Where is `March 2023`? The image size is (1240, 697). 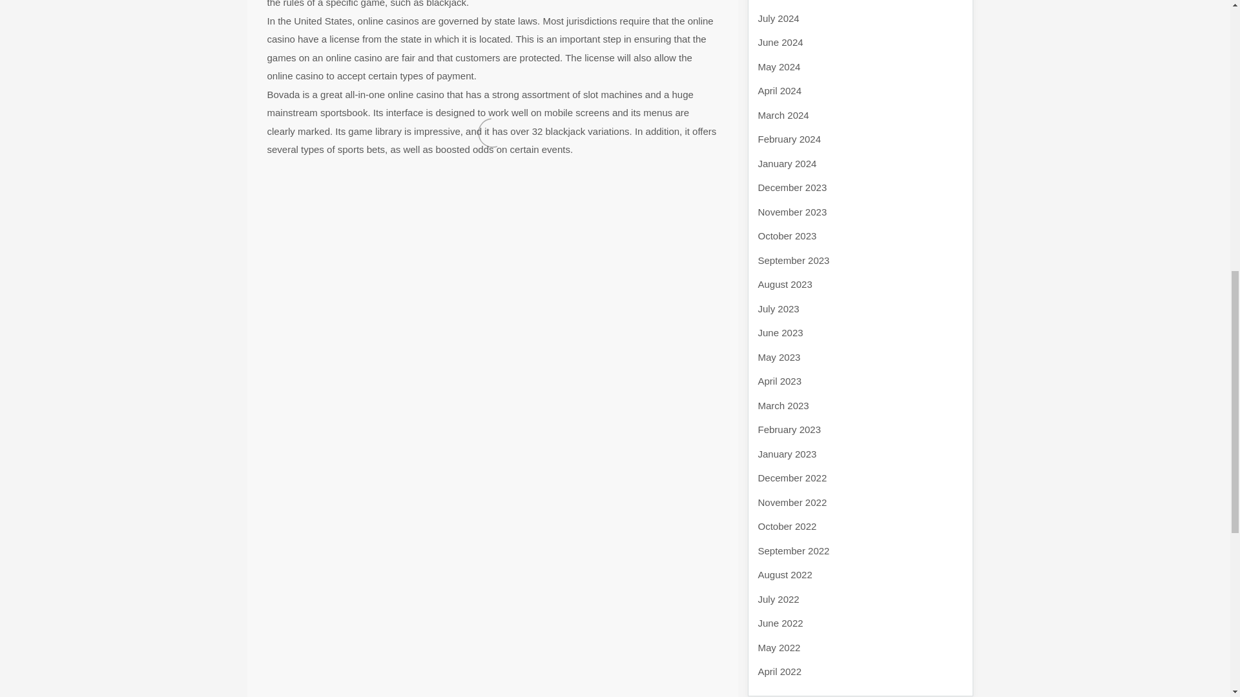 March 2023 is located at coordinates (783, 405).